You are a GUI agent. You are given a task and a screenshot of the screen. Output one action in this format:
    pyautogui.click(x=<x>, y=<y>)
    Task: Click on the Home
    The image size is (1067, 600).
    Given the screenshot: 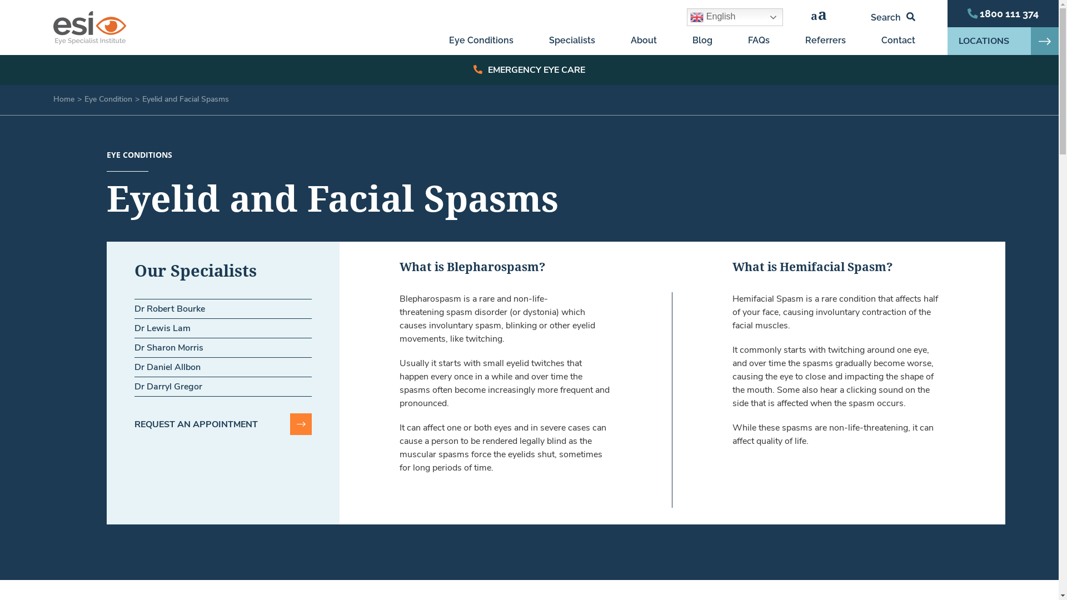 What is the action you would take?
    pyautogui.click(x=64, y=99)
    